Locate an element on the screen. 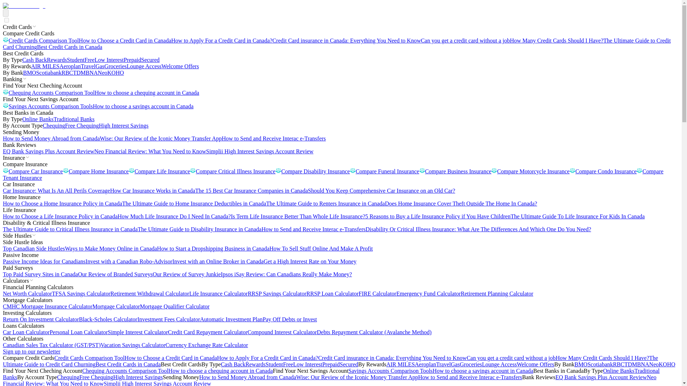 The width and height of the screenshot is (687, 386). Rewards is located at coordinates (57, 60).